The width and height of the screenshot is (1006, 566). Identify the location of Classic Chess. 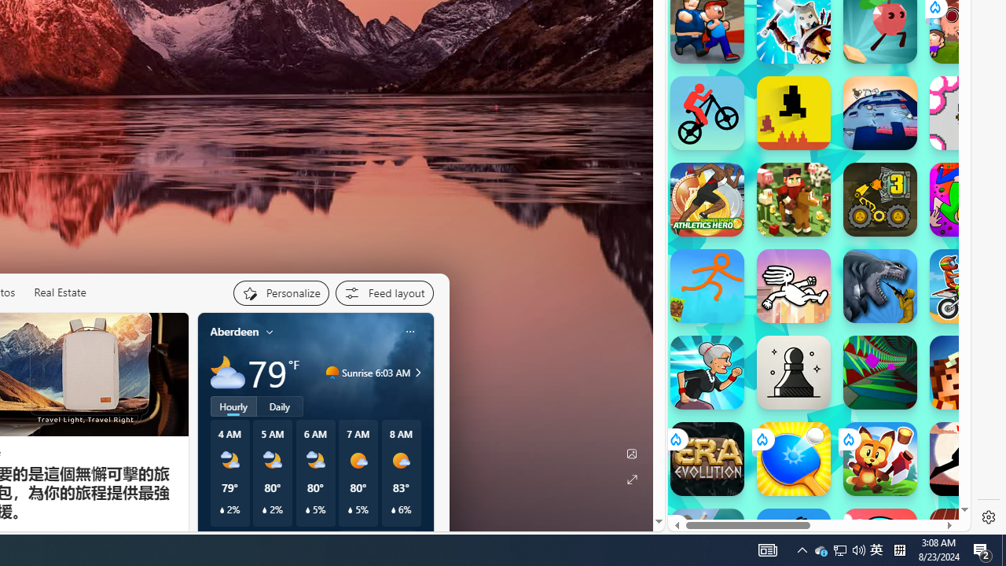
(794, 373).